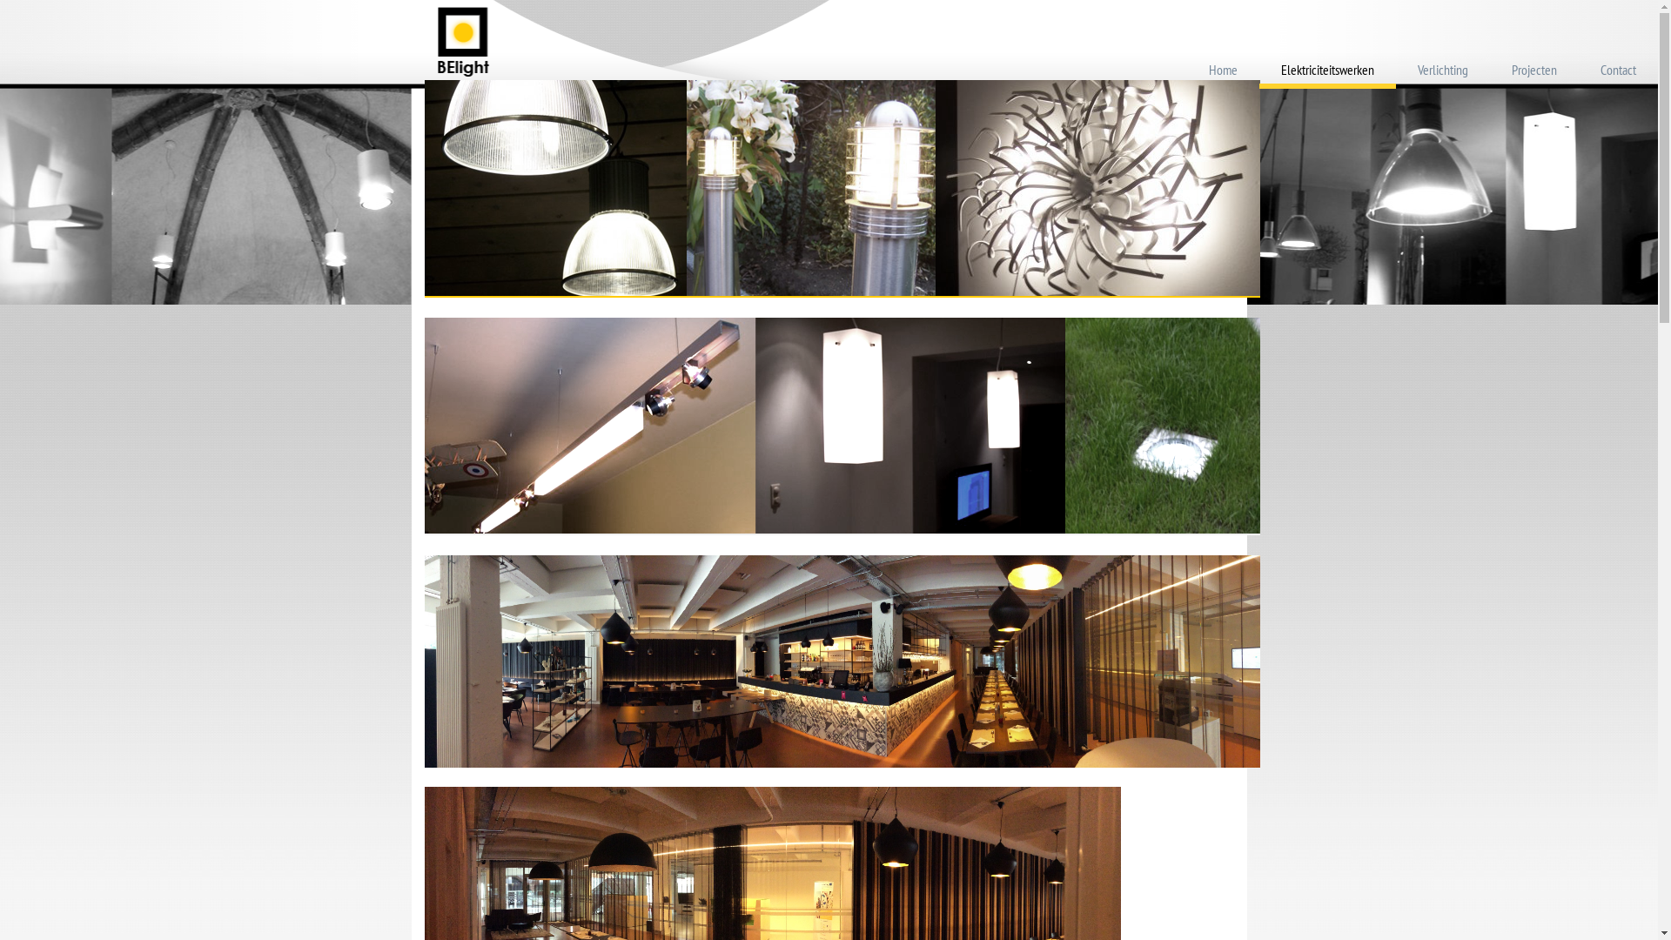  What do you see at coordinates (1224, 72) in the screenshot?
I see `Home` at bounding box center [1224, 72].